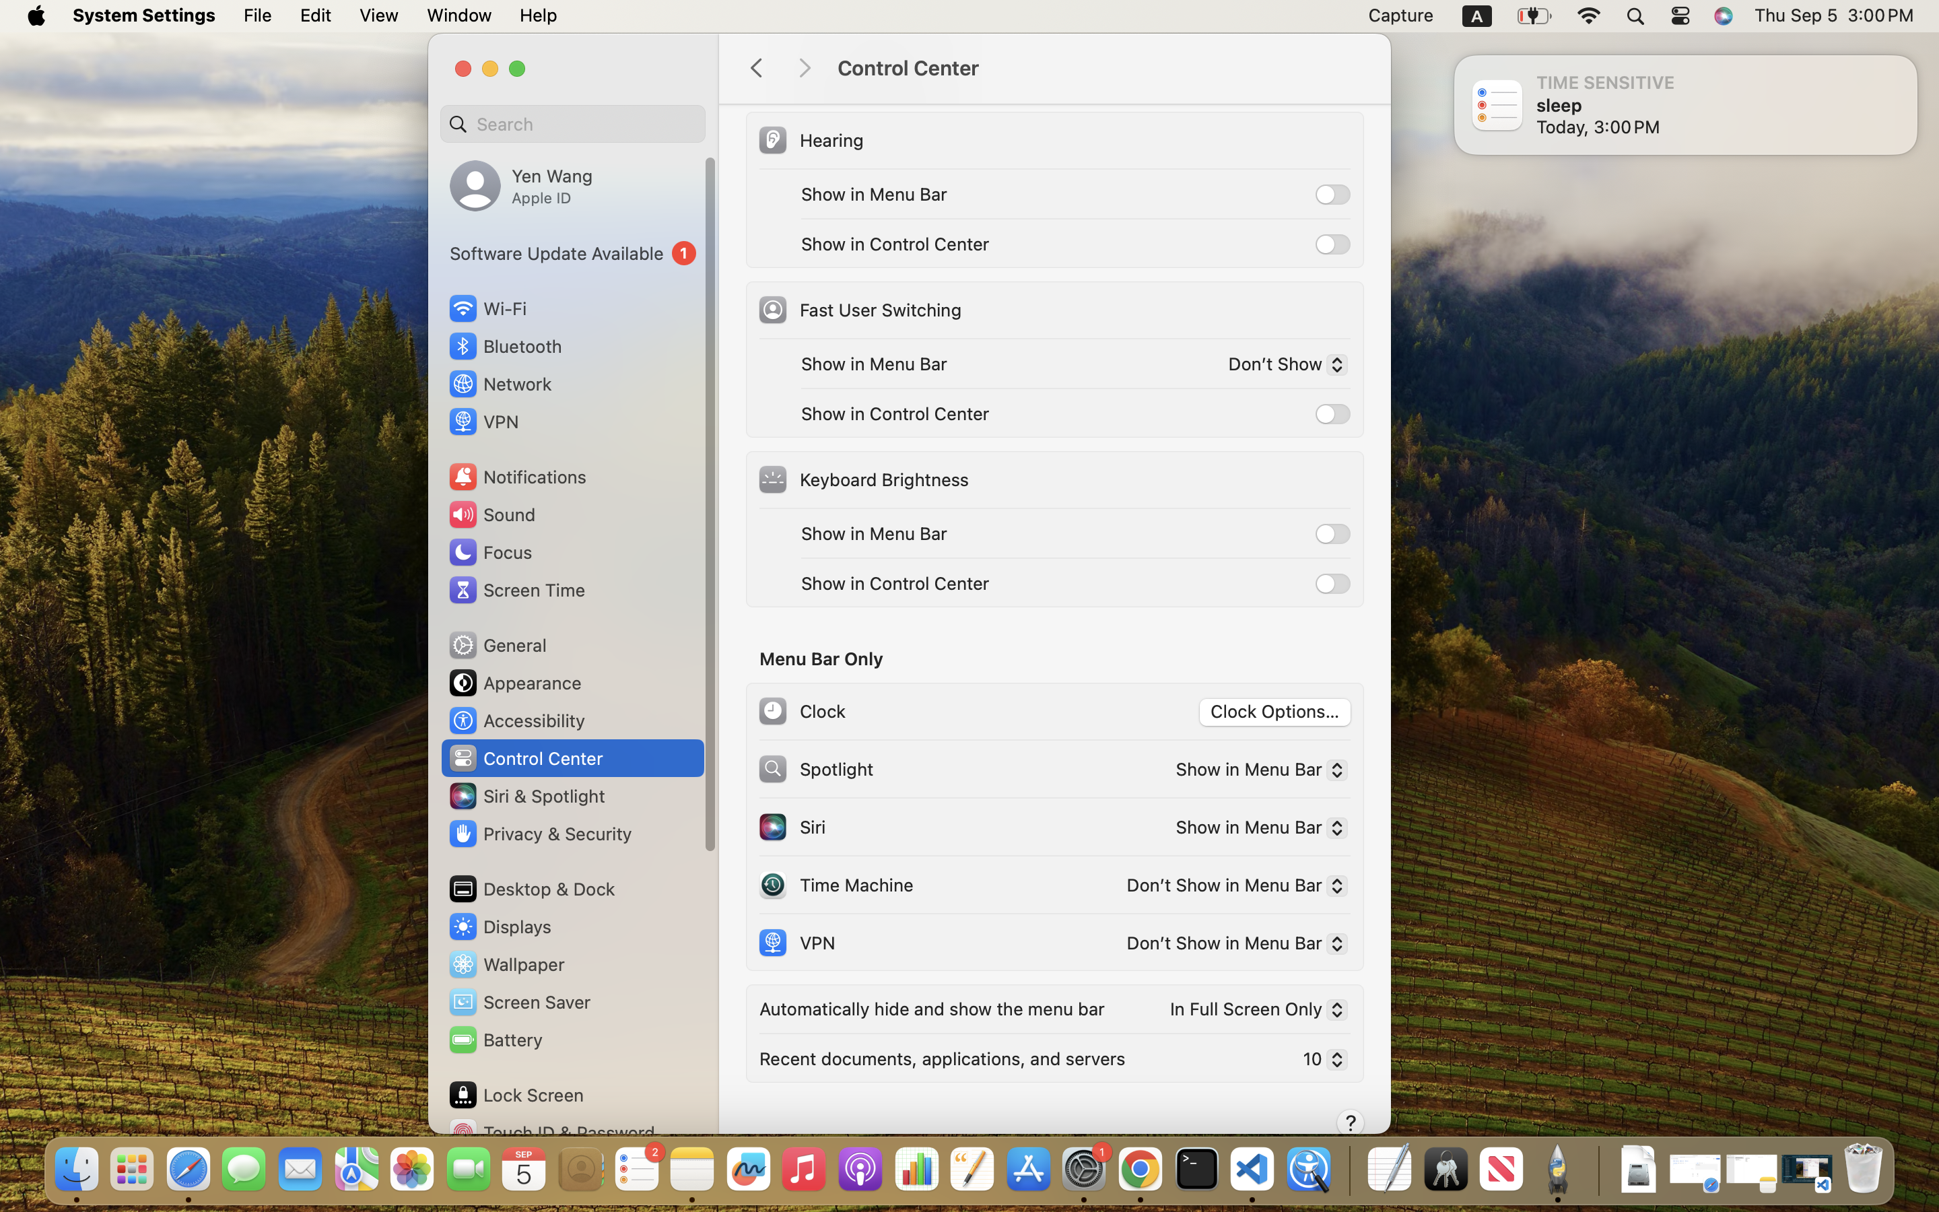  I want to click on Sound, so click(491, 514).